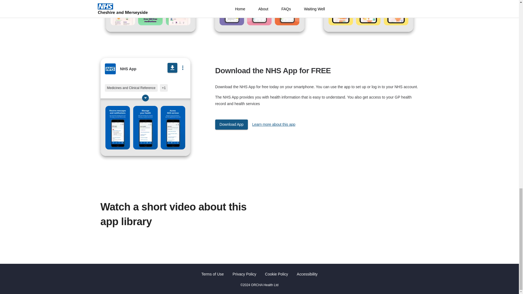 This screenshot has height=294, width=523. I want to click on Download this app, so click(172, 68).